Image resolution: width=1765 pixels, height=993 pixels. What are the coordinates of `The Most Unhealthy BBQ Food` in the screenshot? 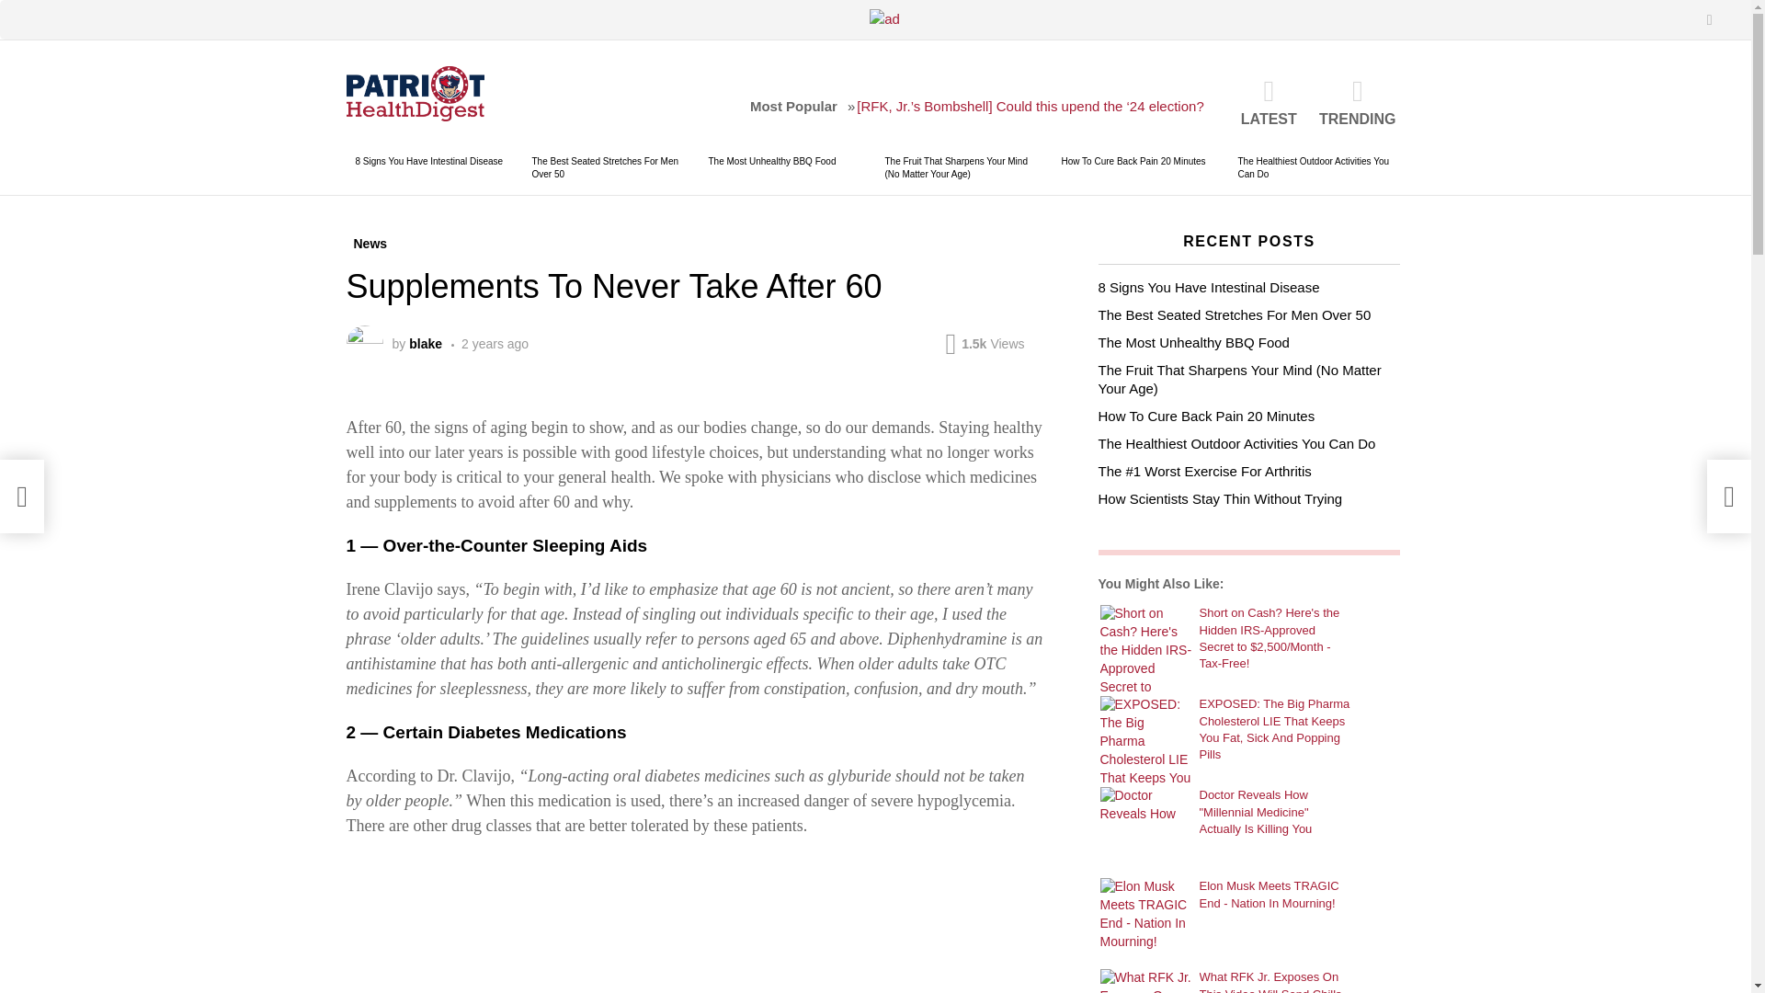 It's located at (770, 161).